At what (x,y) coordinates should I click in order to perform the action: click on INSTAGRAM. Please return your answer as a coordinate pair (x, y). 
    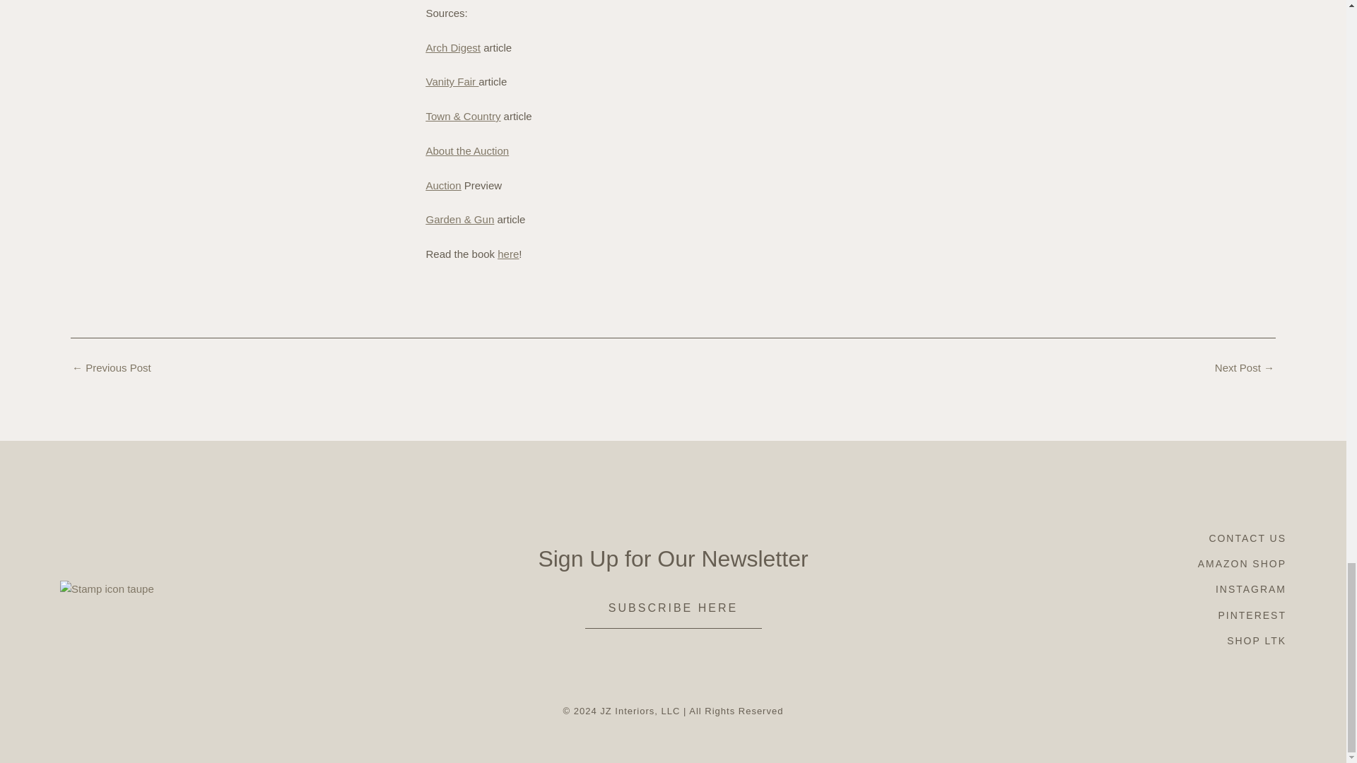
    Looking at the image, I should click on (1251, 589).